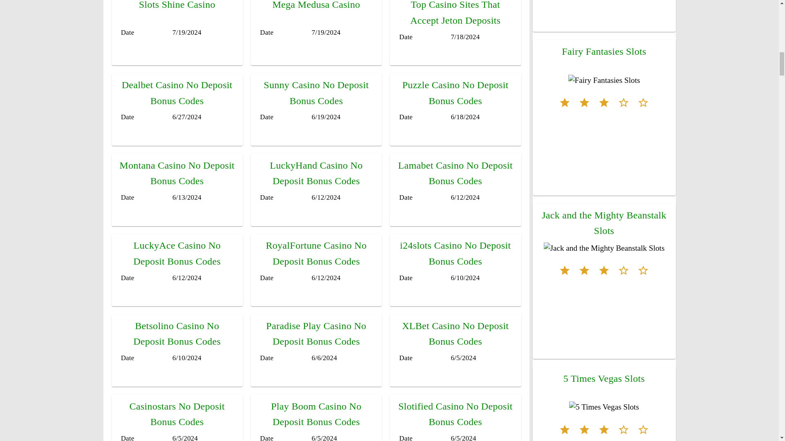  Describe the element at coordinates (455, 173) in the screenshot. I see `Lamabet Casino No Deposit Bonus Codes` at that location.